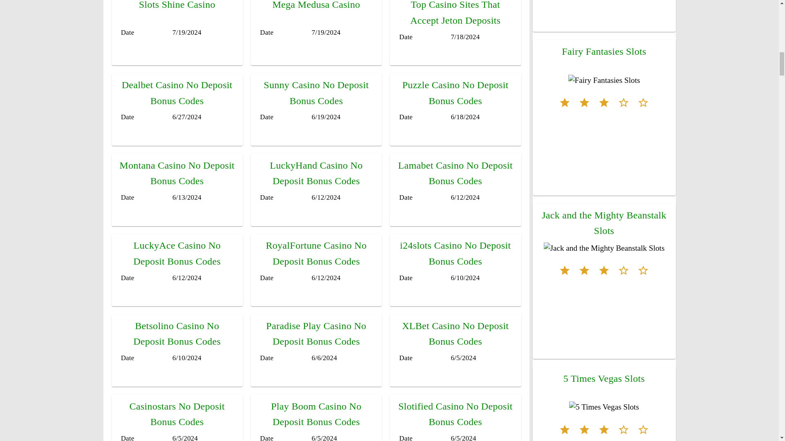  Describe the element at coordinates (455, 173) in the screenshot. I see `Lamabet Casino No Deposit Bonus Codes` at that location.